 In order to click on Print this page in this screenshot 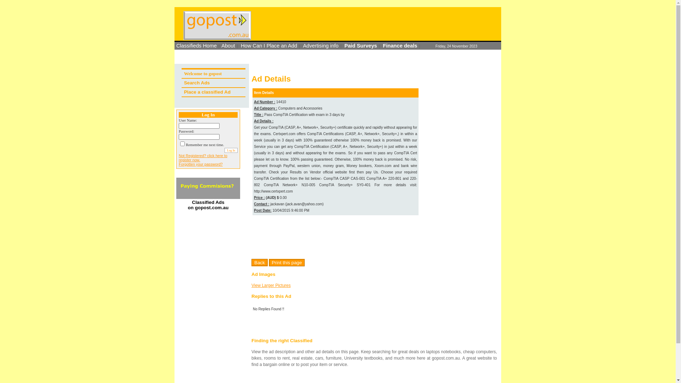, I will do `click(287, 262)`.